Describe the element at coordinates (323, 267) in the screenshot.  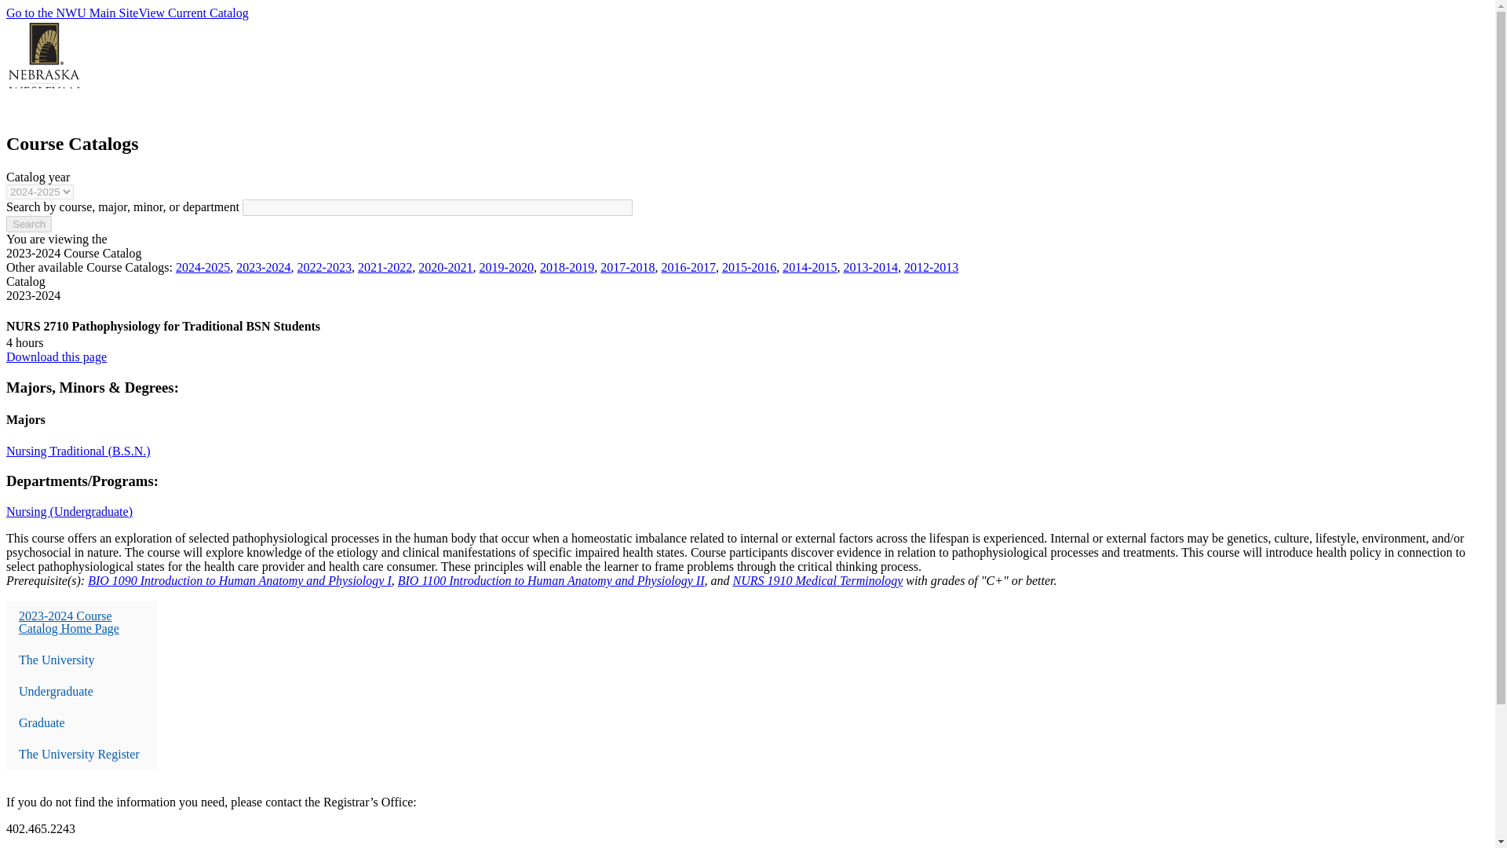
I see `2022-2023` at that location.